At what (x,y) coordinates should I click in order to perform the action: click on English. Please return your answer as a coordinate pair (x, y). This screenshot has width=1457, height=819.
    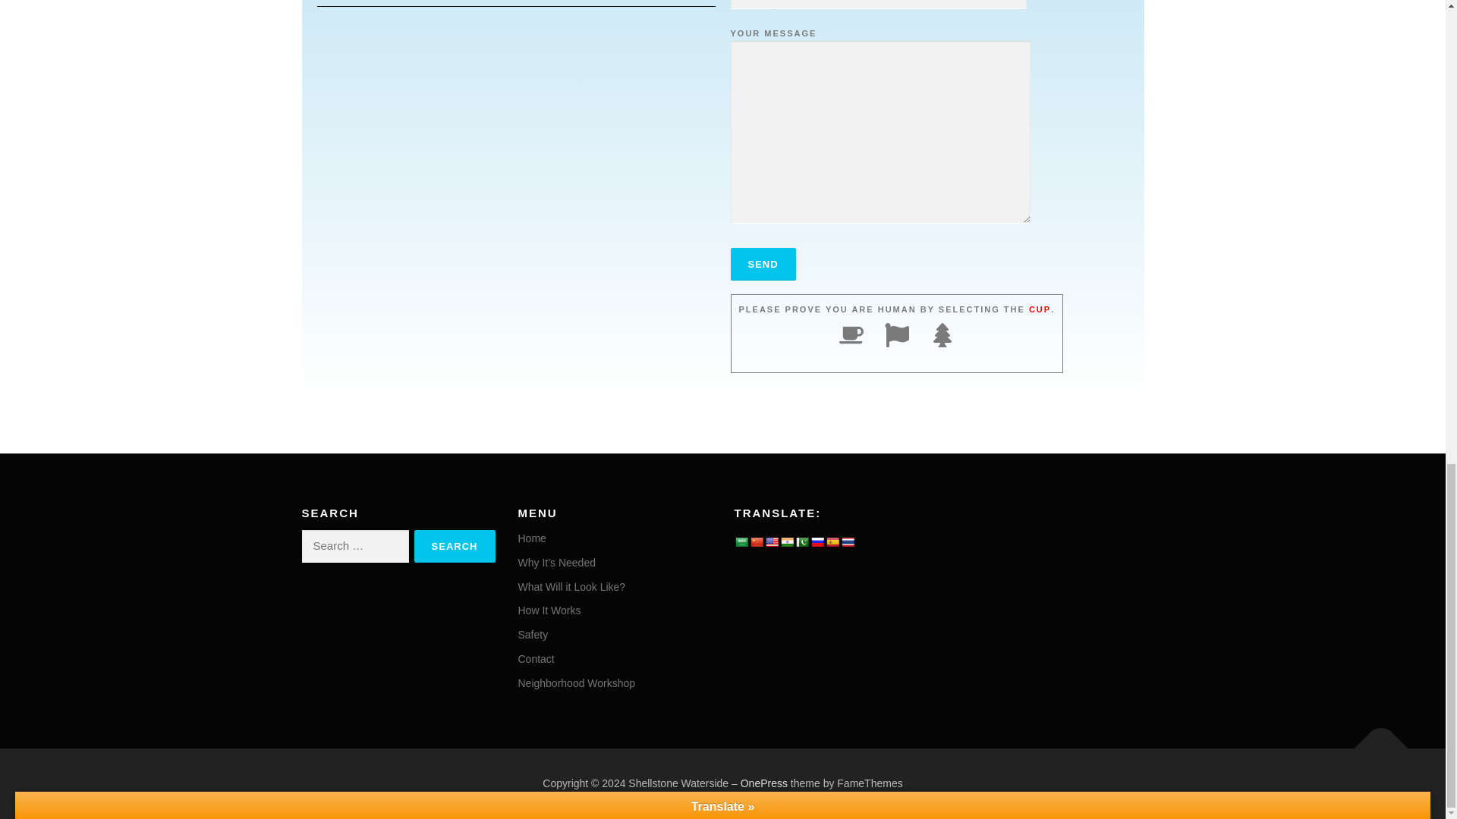
    Looking at the image, I should click on (771, 541).